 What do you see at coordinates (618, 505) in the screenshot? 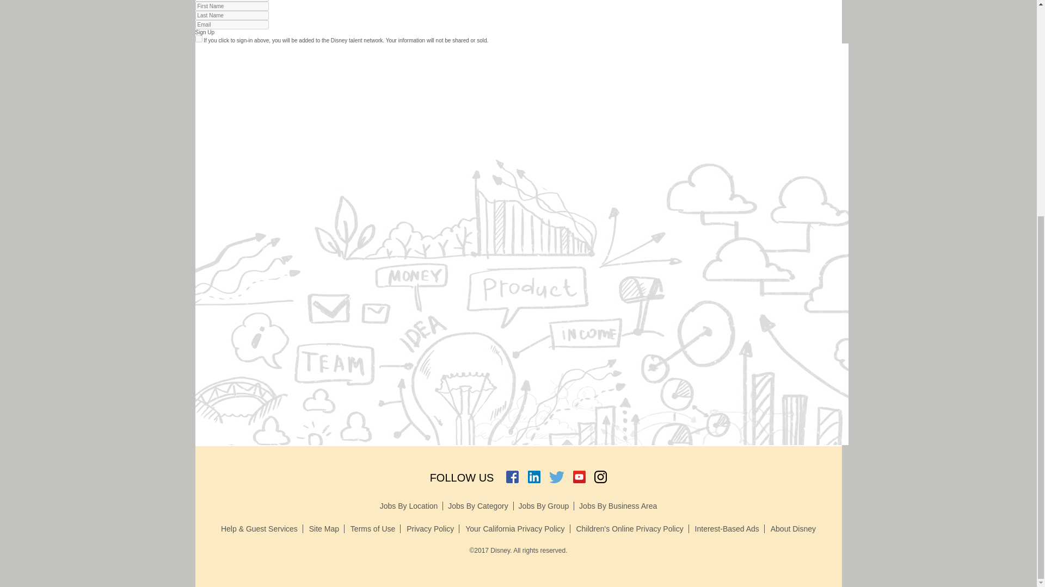
I see `Jobs By Business Area` at bounding box center [618, 505].